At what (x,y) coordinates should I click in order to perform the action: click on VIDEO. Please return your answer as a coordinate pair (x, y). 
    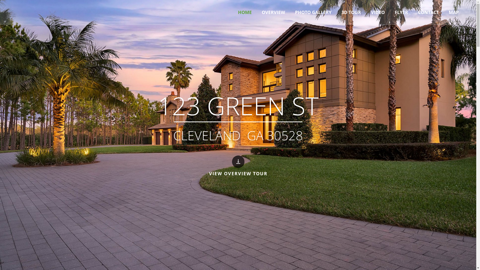
    Looking at the image, I should click on (378, 12).